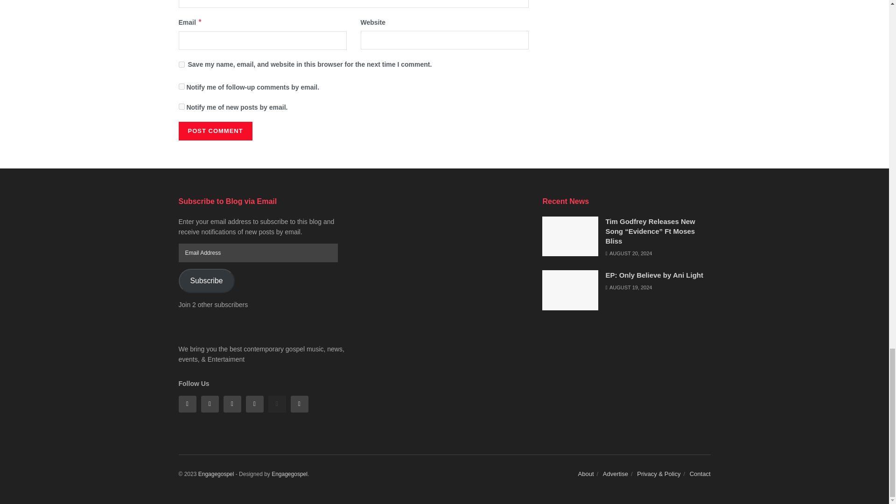 The height and width of the screenshot is (504, 896). What do you see at coordinates (181, 87) in the screenshot?
I see `subscribe` at bounding box center [181, 87].